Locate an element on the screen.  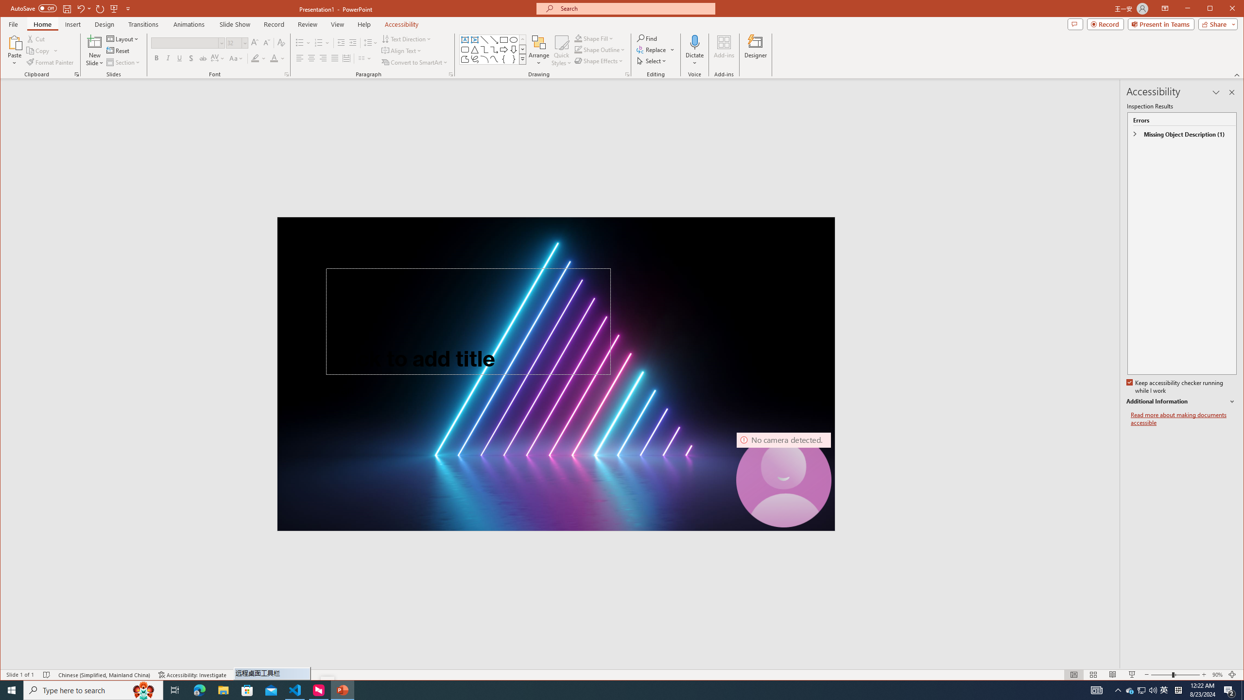
Zoom 90% is located at coordinates (1217, 675).